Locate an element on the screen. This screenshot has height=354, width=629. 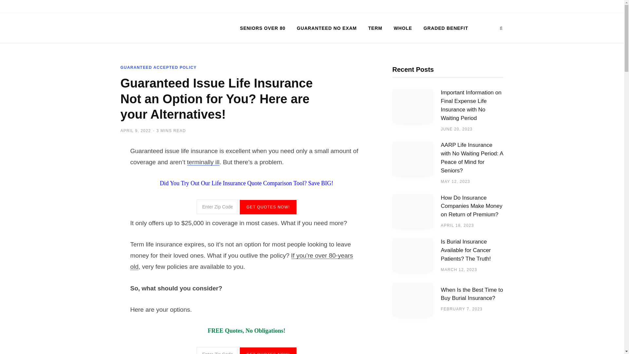
APRIL 9, 2022 is located at coordinates (136, 131).